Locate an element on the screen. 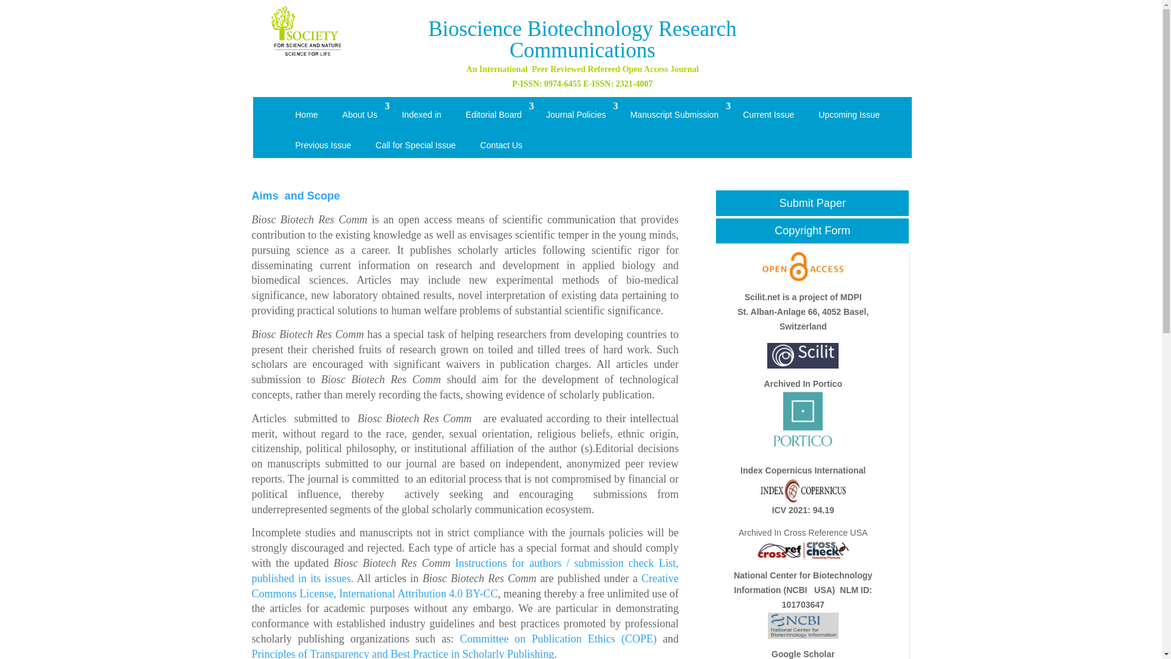 The height and width of the screenshot is (659, 1171). Home is located at coordinates (306, 115).